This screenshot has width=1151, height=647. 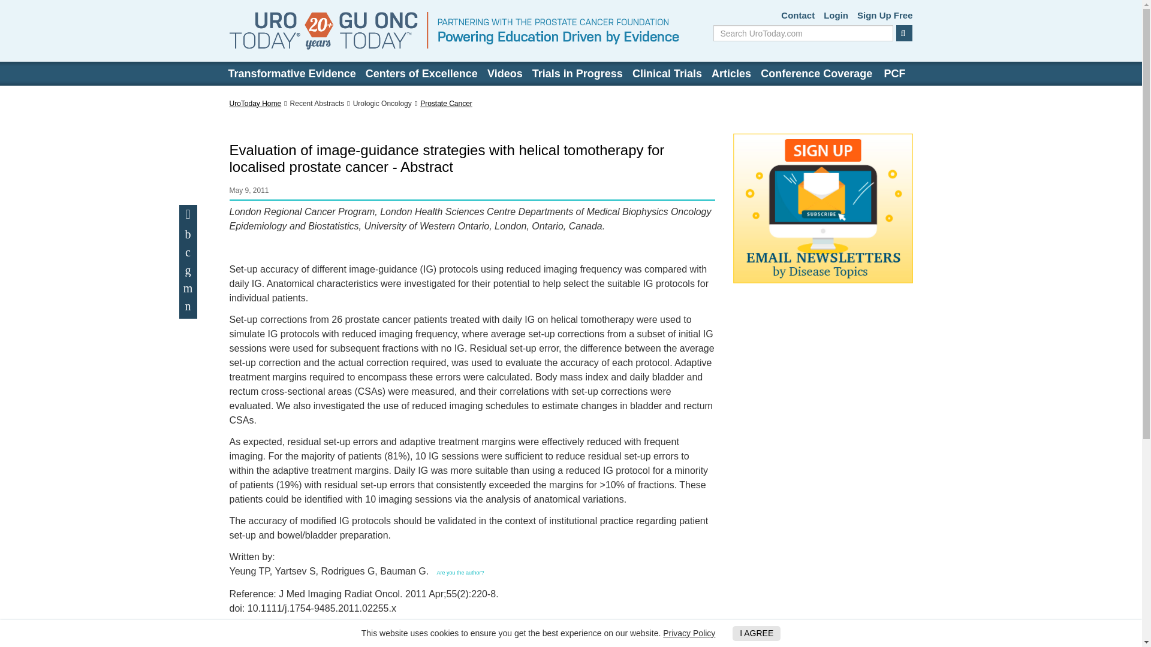 What do you see at coordinates (454, 31) in the screenshot?
I see `UroToday` at bounding box center [454, 31].